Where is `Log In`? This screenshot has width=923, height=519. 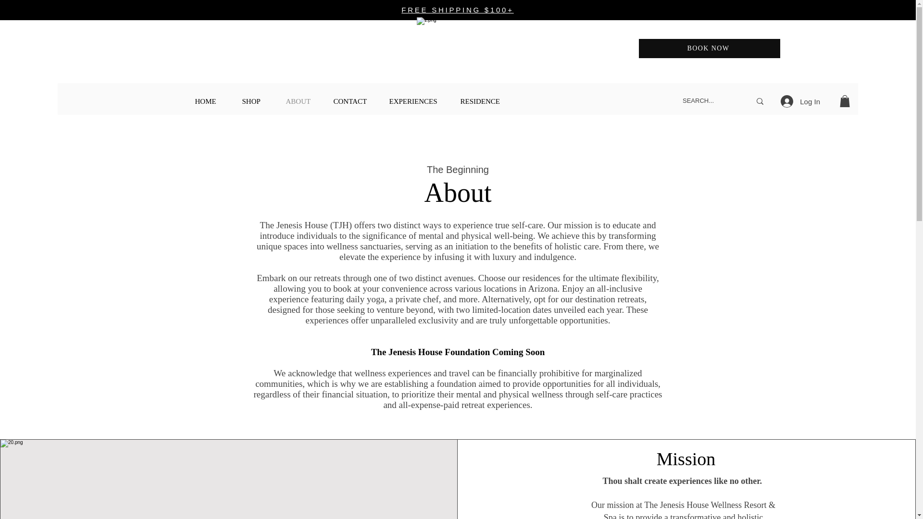
Log In is located at coordinates (800, 101).